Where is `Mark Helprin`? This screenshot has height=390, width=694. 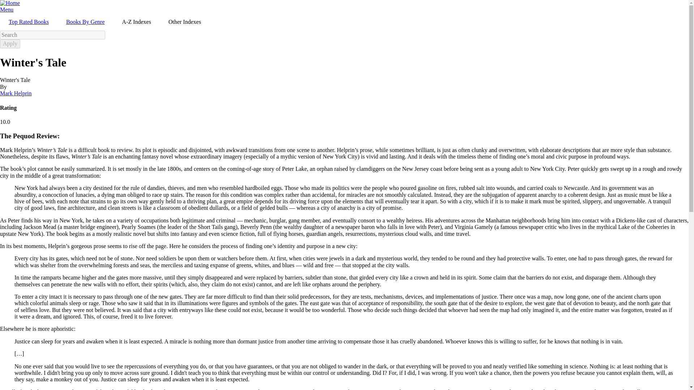
Mark Helprin is located at coordinates (16, 93).